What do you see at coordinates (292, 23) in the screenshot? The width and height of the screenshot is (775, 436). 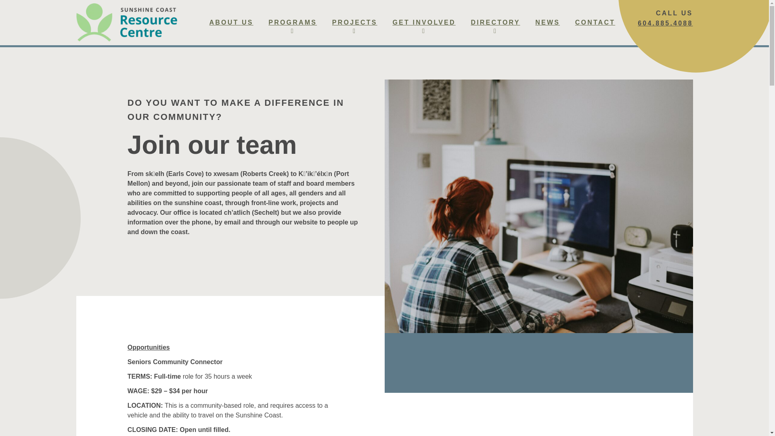 I see `PROGRAMS` at bounding box center [292, 23].